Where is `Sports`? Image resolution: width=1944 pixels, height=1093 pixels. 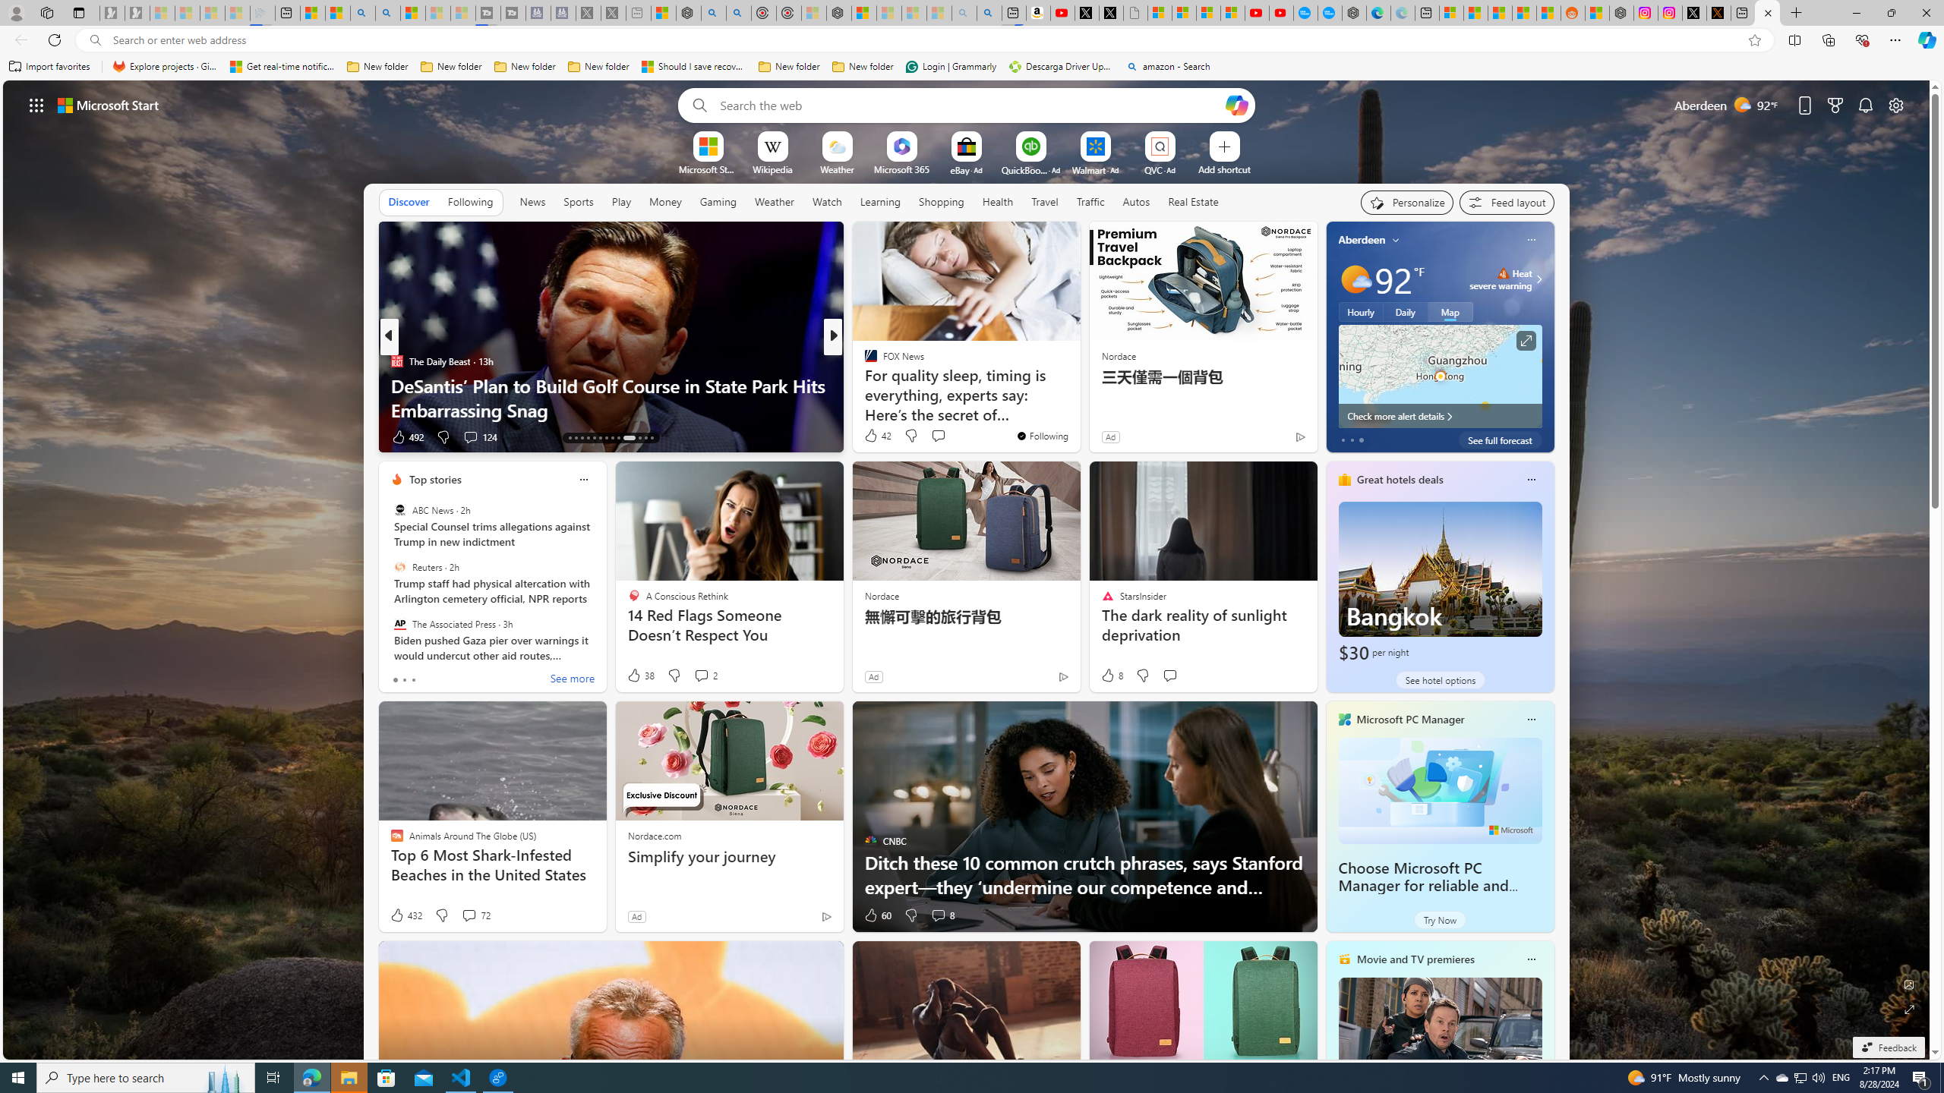 Sports is located at coordinates (578, 201).